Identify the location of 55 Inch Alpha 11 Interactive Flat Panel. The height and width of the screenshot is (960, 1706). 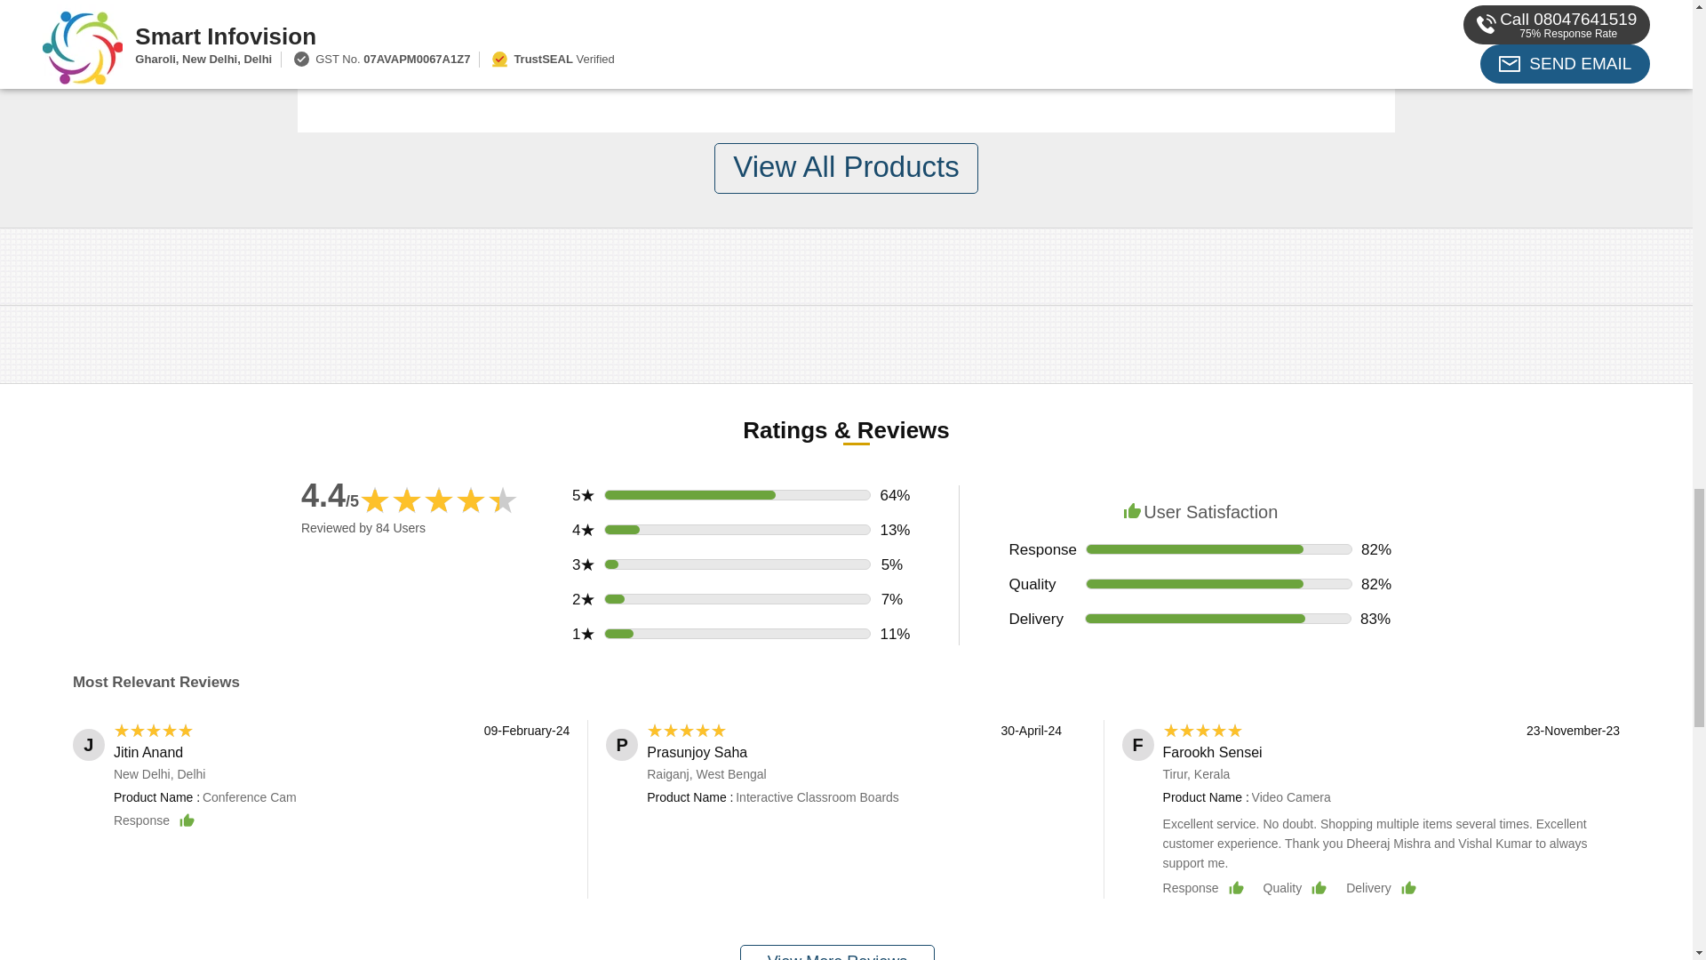
(709, 11).